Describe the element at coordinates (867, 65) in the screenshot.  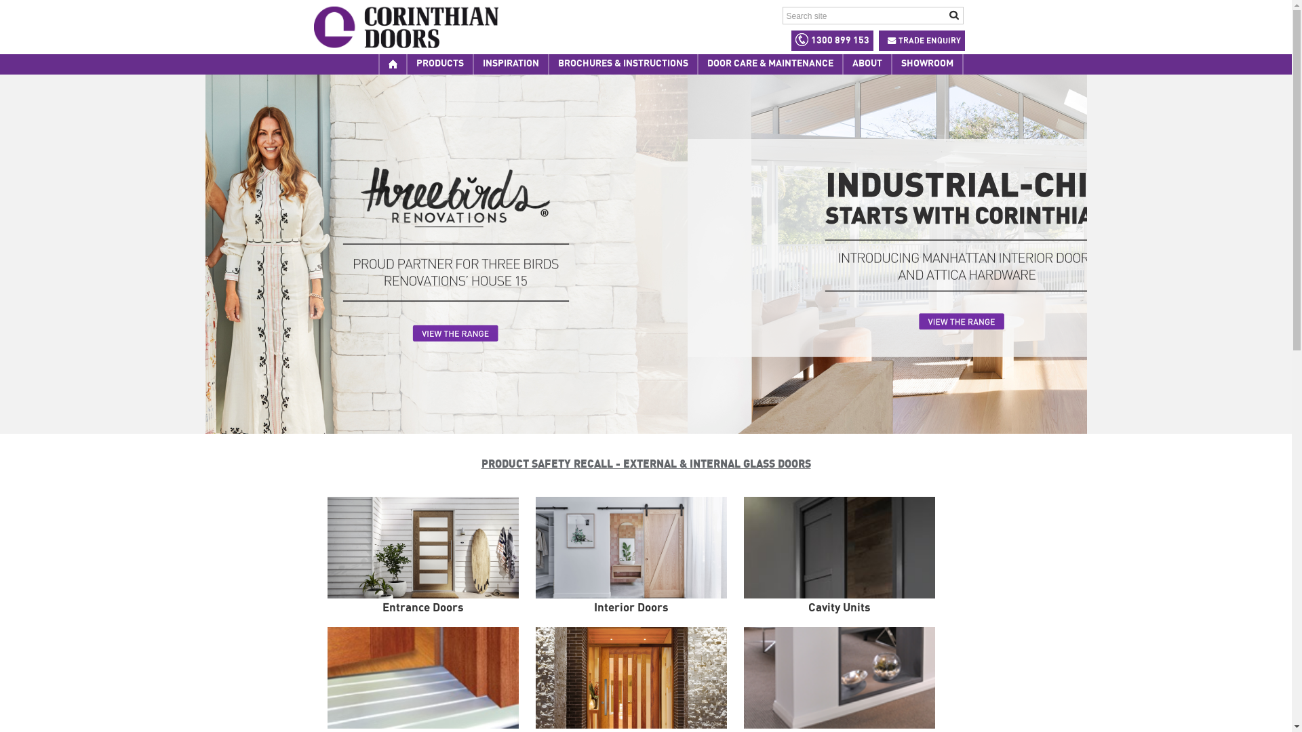
I see `ABOUT` at that location.